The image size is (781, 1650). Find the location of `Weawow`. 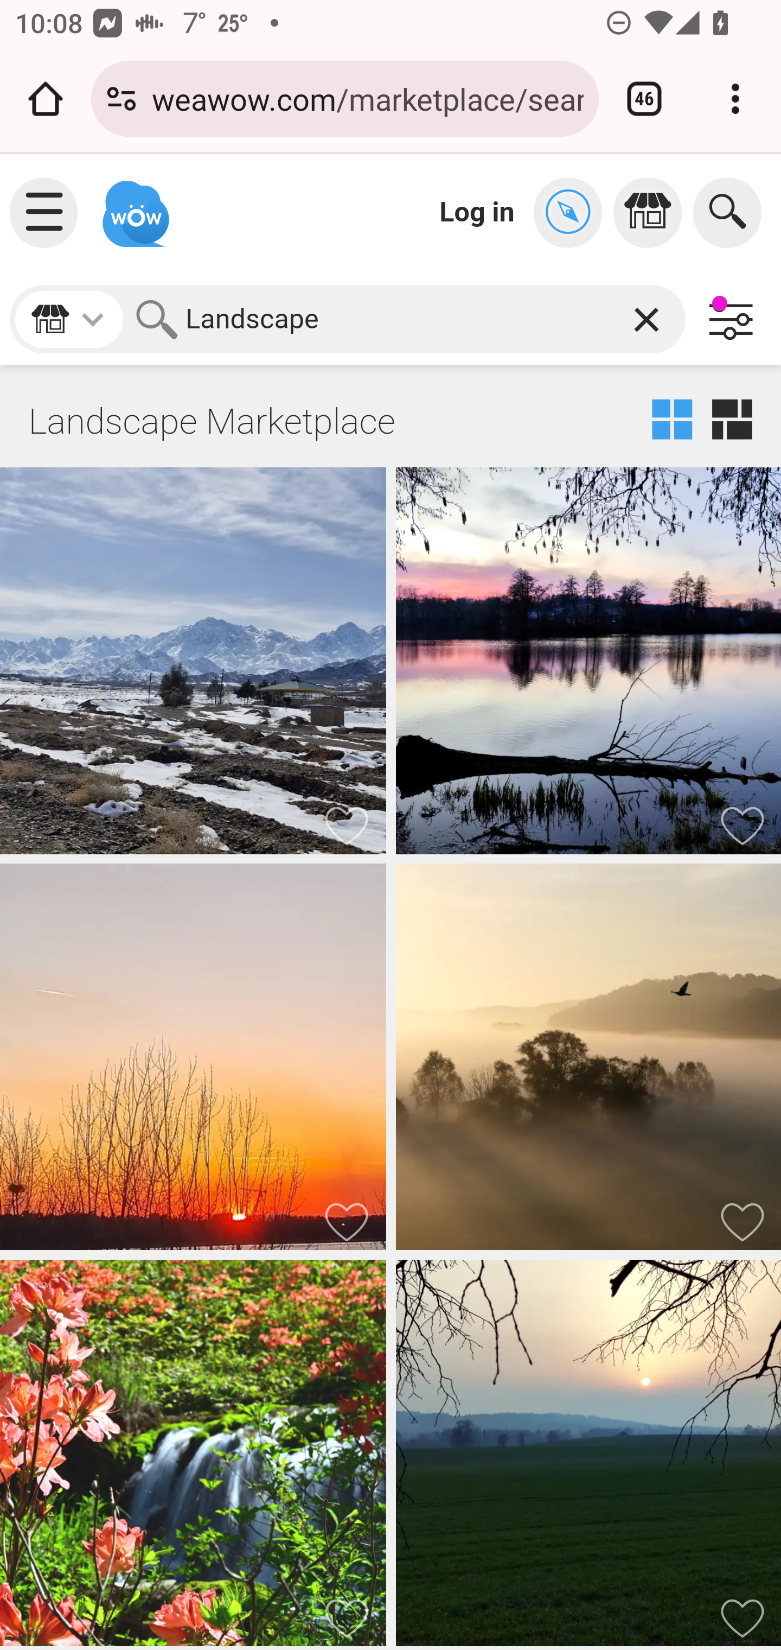

Weawow is located at coordinates (133, 204).